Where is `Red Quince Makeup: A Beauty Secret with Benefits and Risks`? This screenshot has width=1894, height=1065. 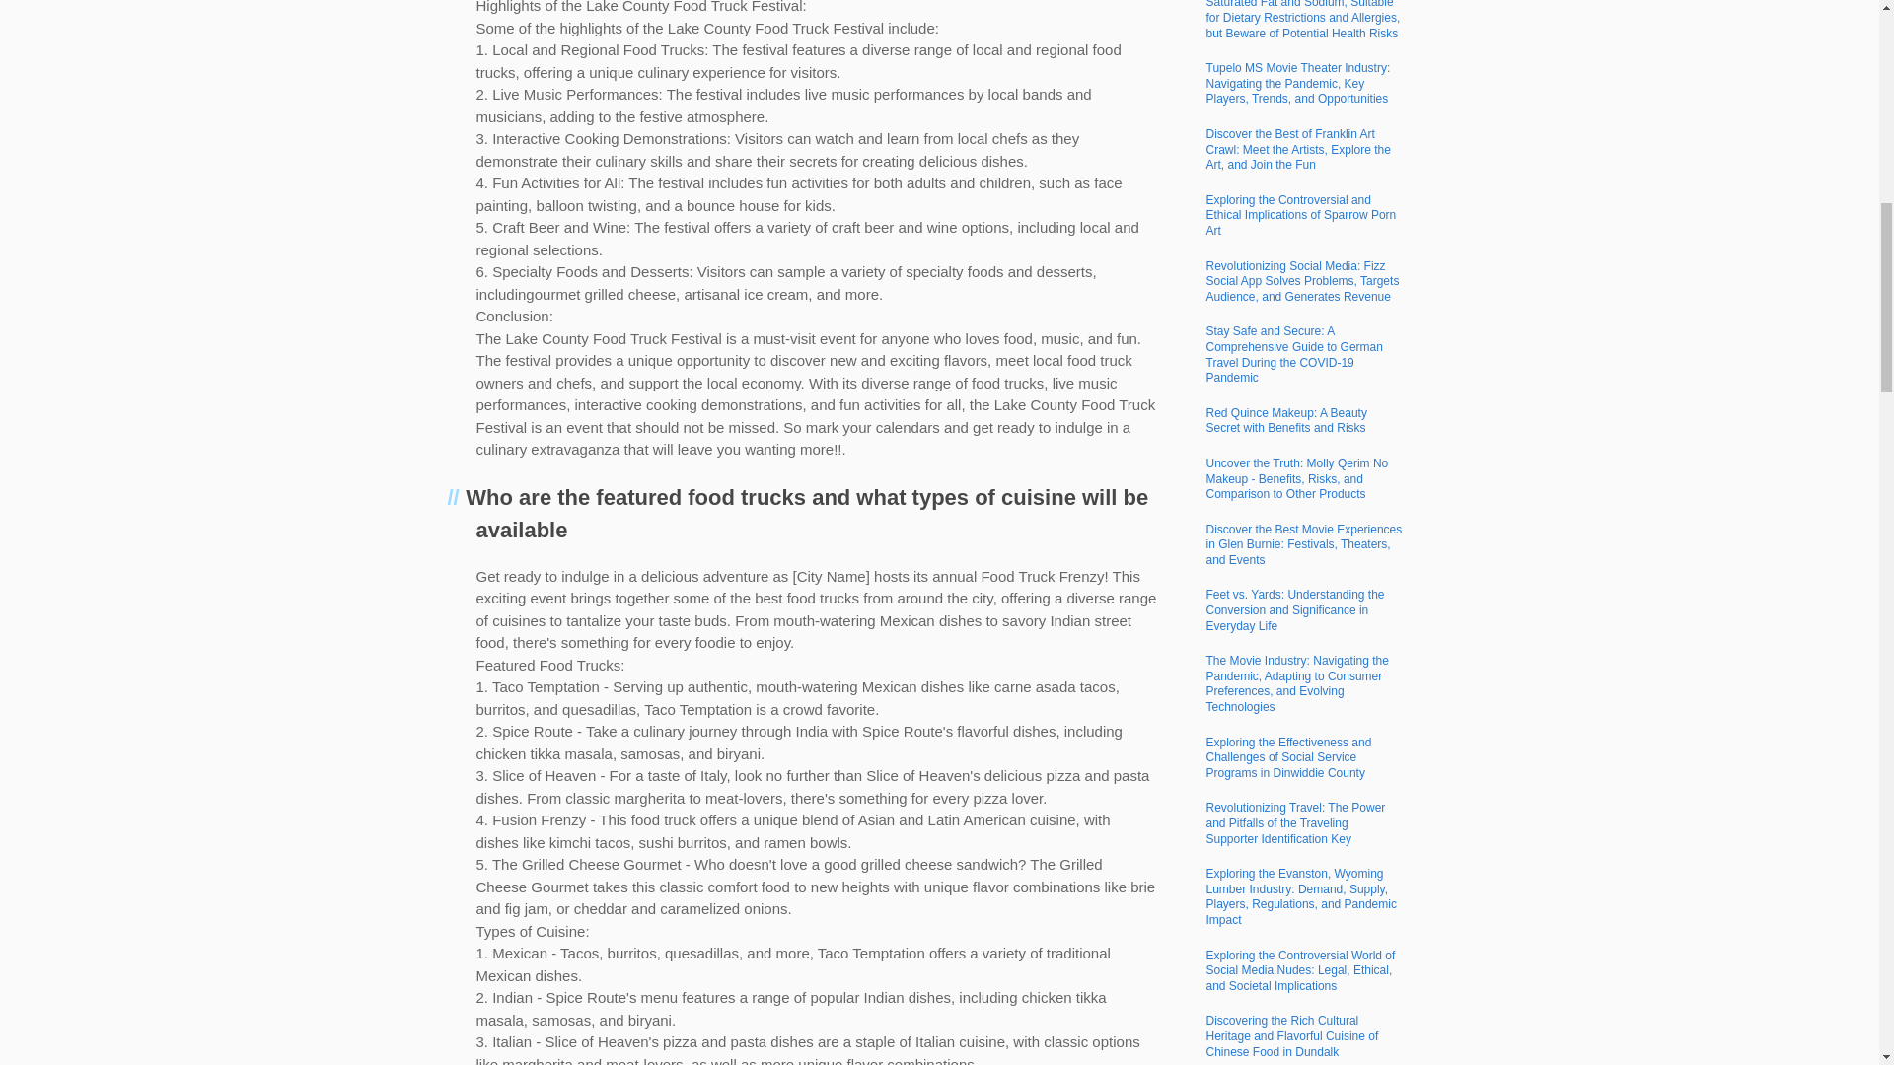 Red Quince Makeup: A Beauty Secret with Benefits and Risks is located at coordinates (1284, 420).